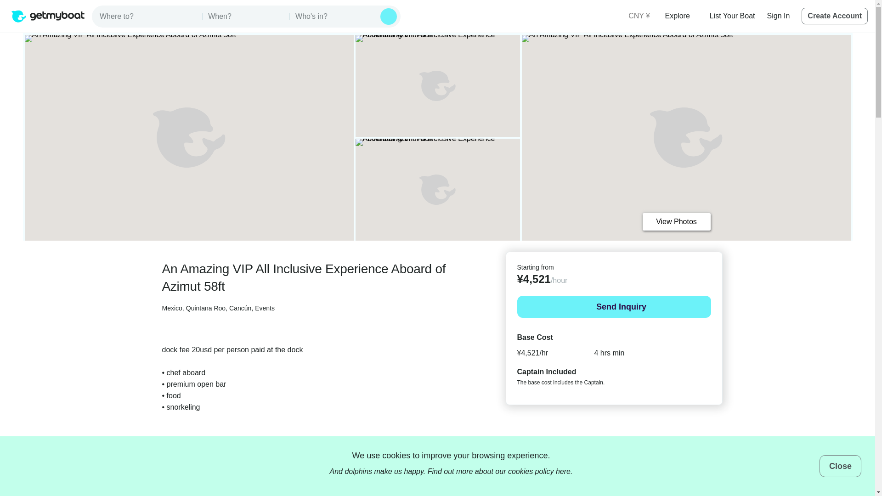  What do you see at coordinates (171, 308) in the screenshot?
I see `Mexico` at bounding box center [171, 308].